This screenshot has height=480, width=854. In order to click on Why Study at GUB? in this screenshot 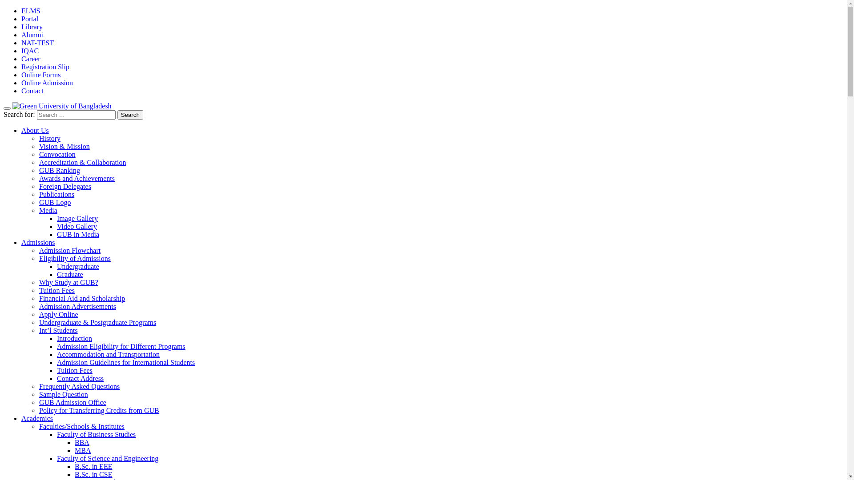, I will do `click(68, 283)`.